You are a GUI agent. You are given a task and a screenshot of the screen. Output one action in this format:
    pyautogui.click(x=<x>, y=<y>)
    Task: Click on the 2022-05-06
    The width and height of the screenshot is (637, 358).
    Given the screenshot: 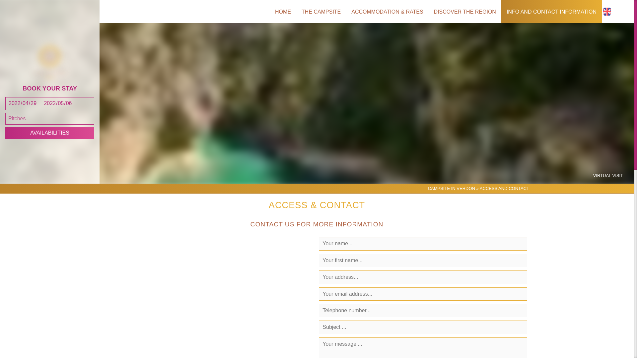 What is the action you would take?
    pyautogui.click(x=67, y=103)
    